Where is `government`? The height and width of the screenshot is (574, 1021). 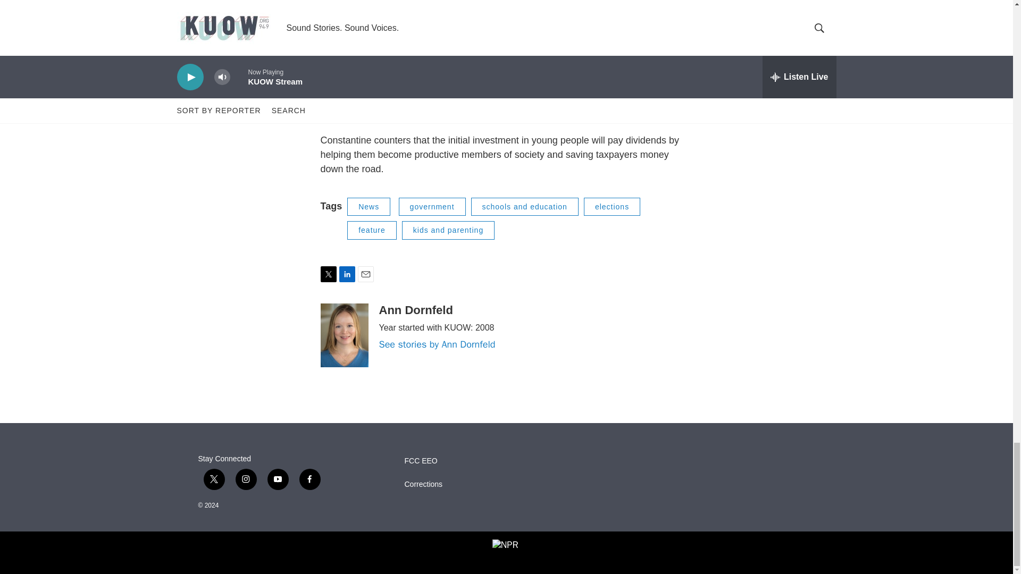 government is located at coordinates (432, 207).